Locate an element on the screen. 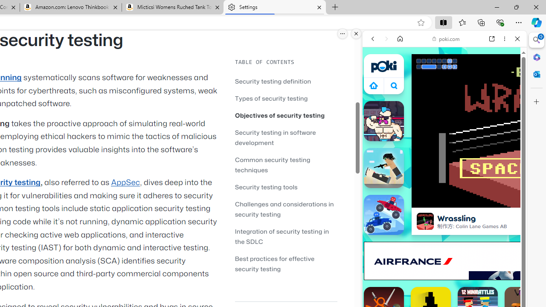  Io Games is located at coordinates (444, 263).